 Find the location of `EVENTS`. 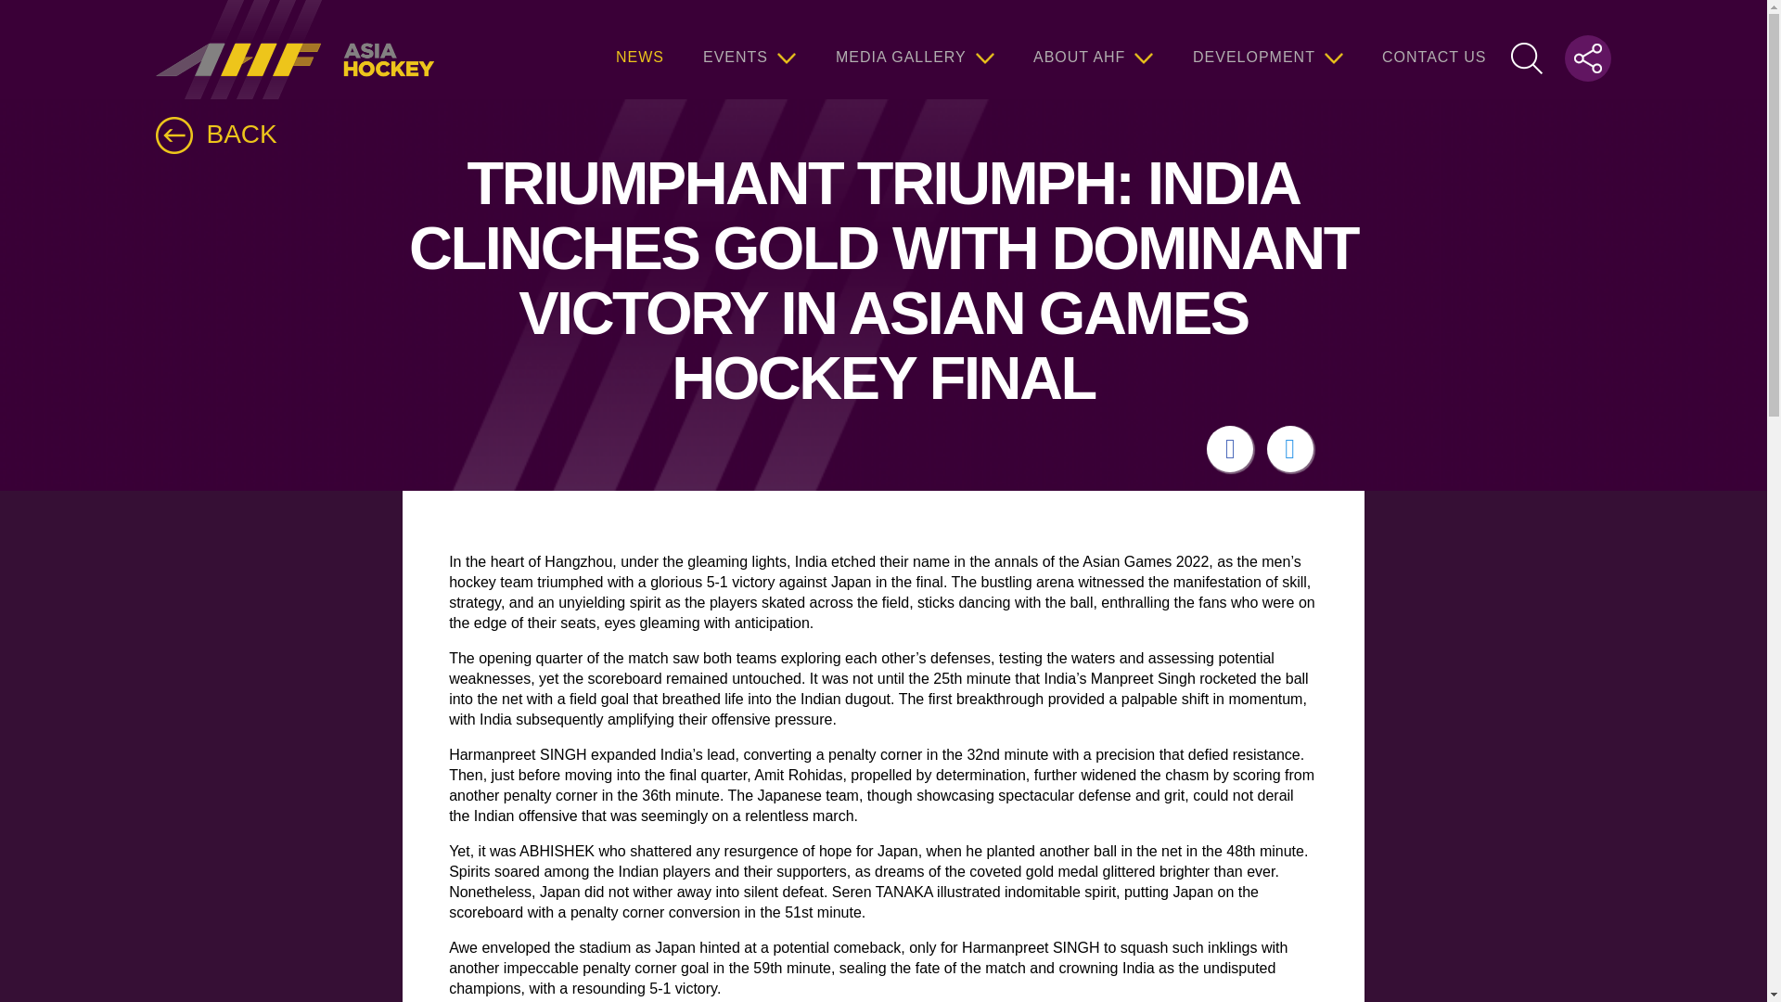

EVENTS is located at coordinates (750, 49).